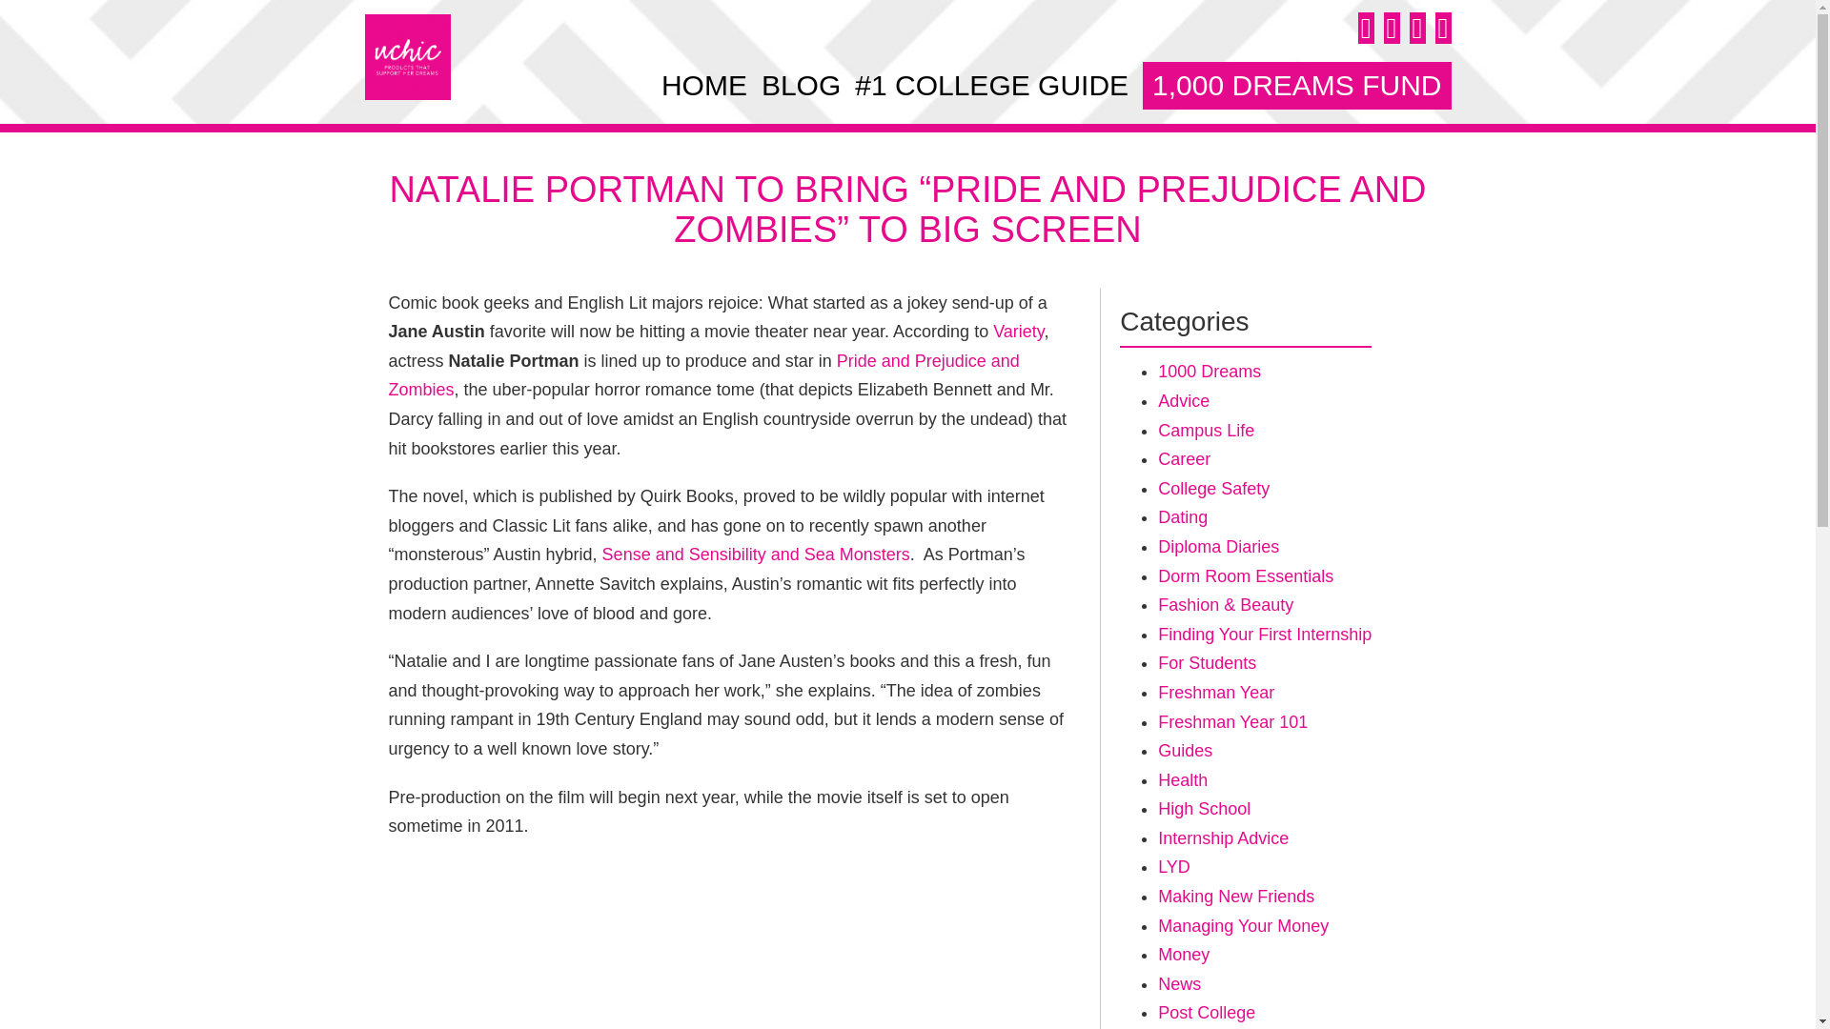 The width and height of the screenshot is (1830, 1029). Describe the element at coordinates (703, 85) in the screenshot. I see `Home` at that location.